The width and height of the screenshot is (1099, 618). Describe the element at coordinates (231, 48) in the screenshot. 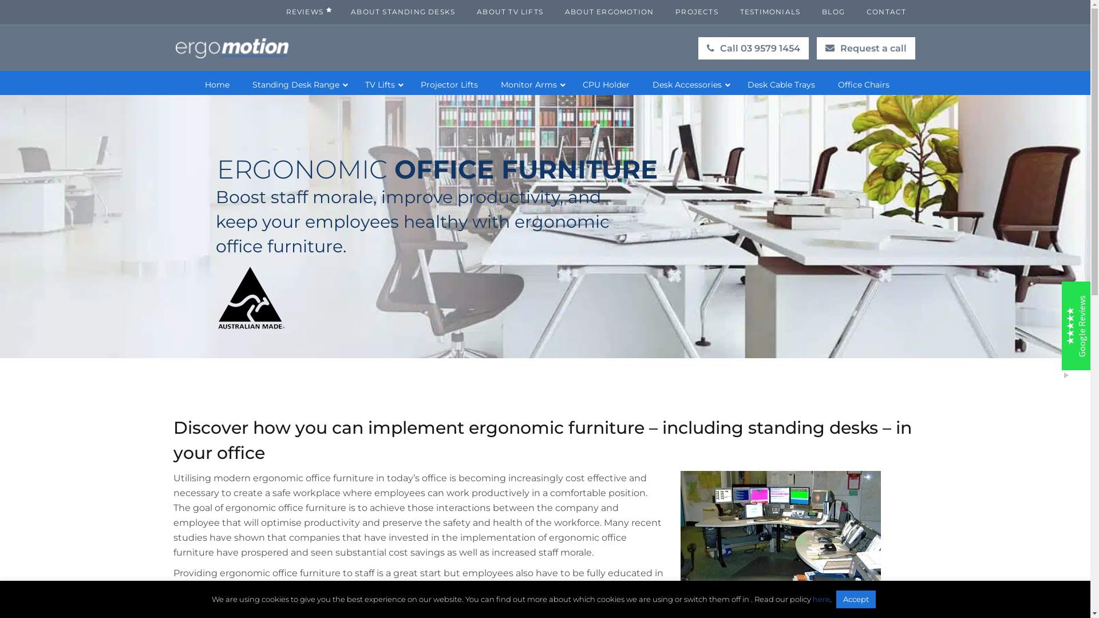

I see `Standing Desk Australia` at that location.